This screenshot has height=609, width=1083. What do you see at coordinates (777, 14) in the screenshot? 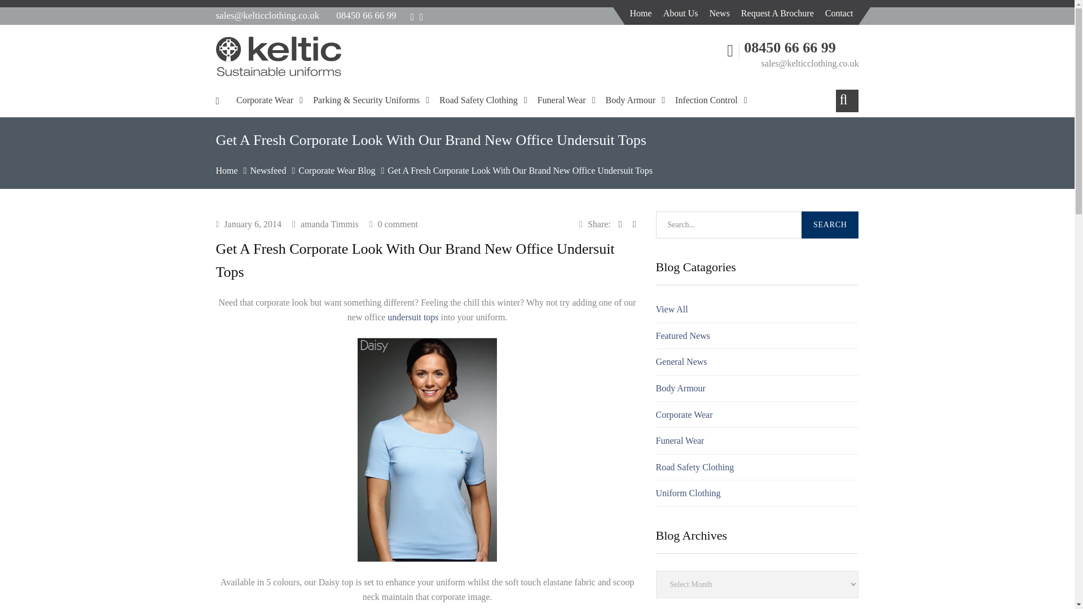
I see `Request A Brochure` at bounding box center [777, 14].